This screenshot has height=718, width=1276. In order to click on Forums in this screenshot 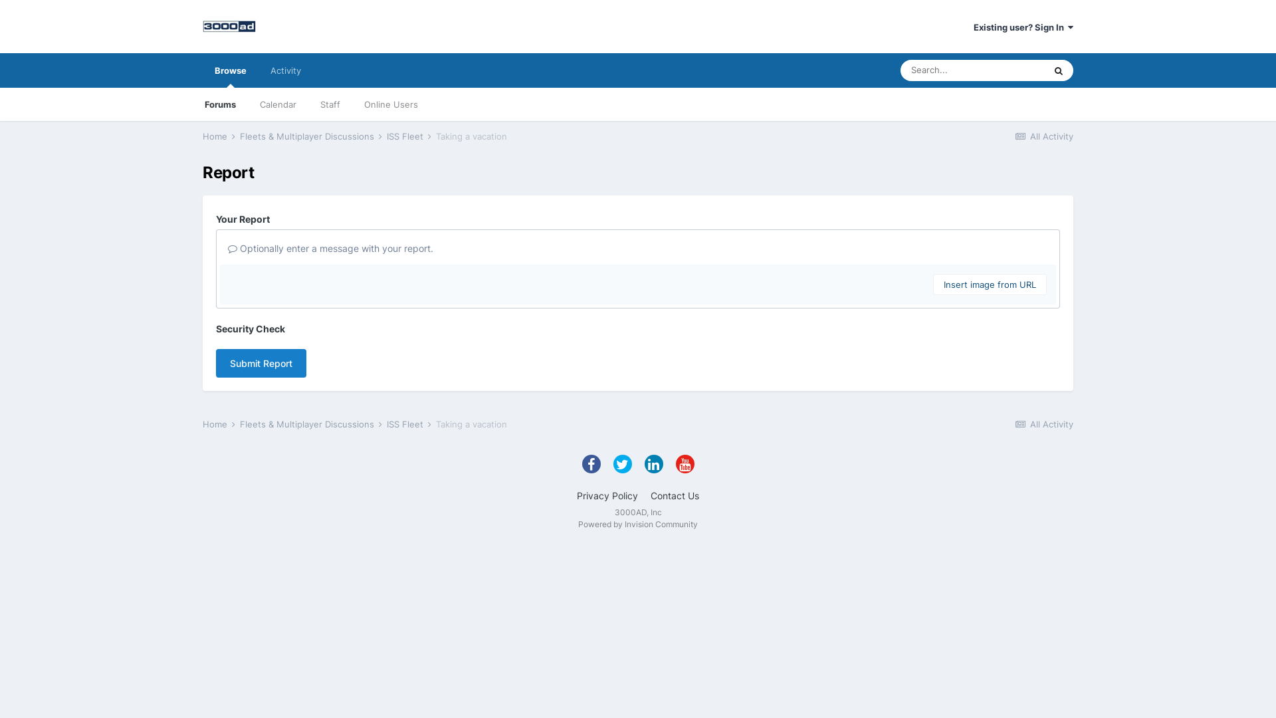, I will do `click(221, 104)`.